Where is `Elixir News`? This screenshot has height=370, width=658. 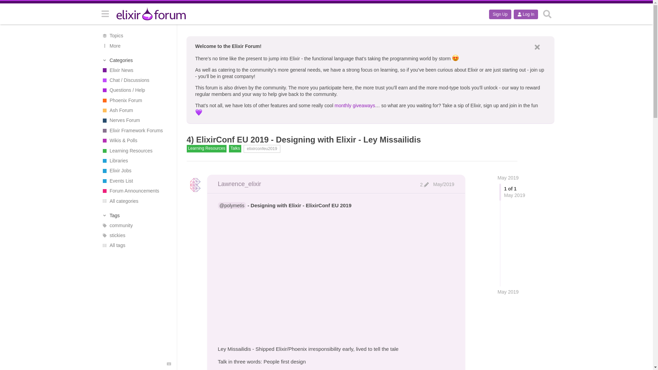 Elixir News is located at coordinates (136, 70).